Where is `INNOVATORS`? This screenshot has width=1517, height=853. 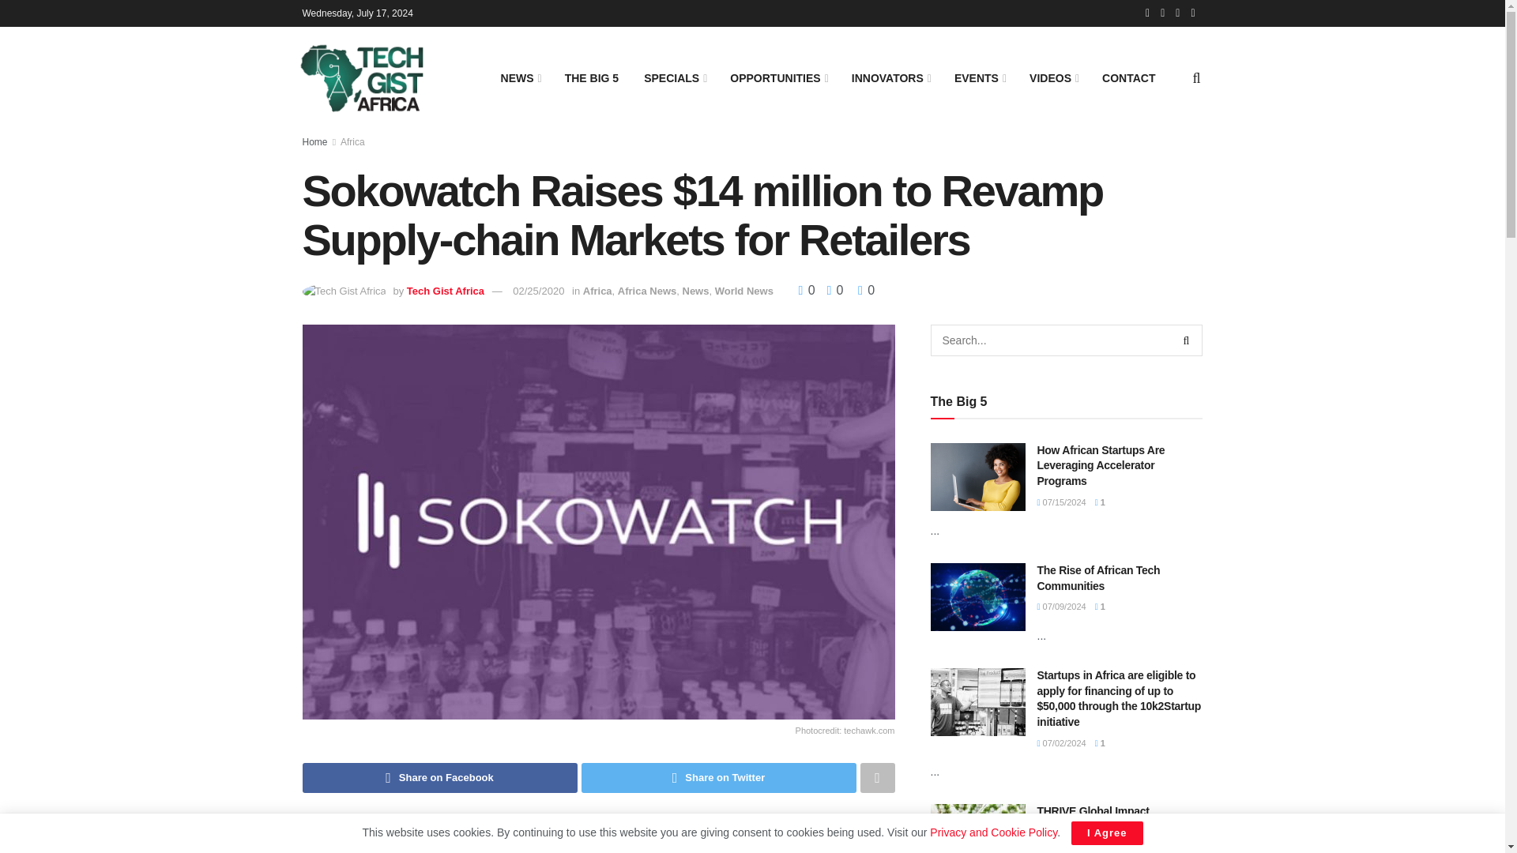
INNOVATORS is located at coordinates (890, 78).